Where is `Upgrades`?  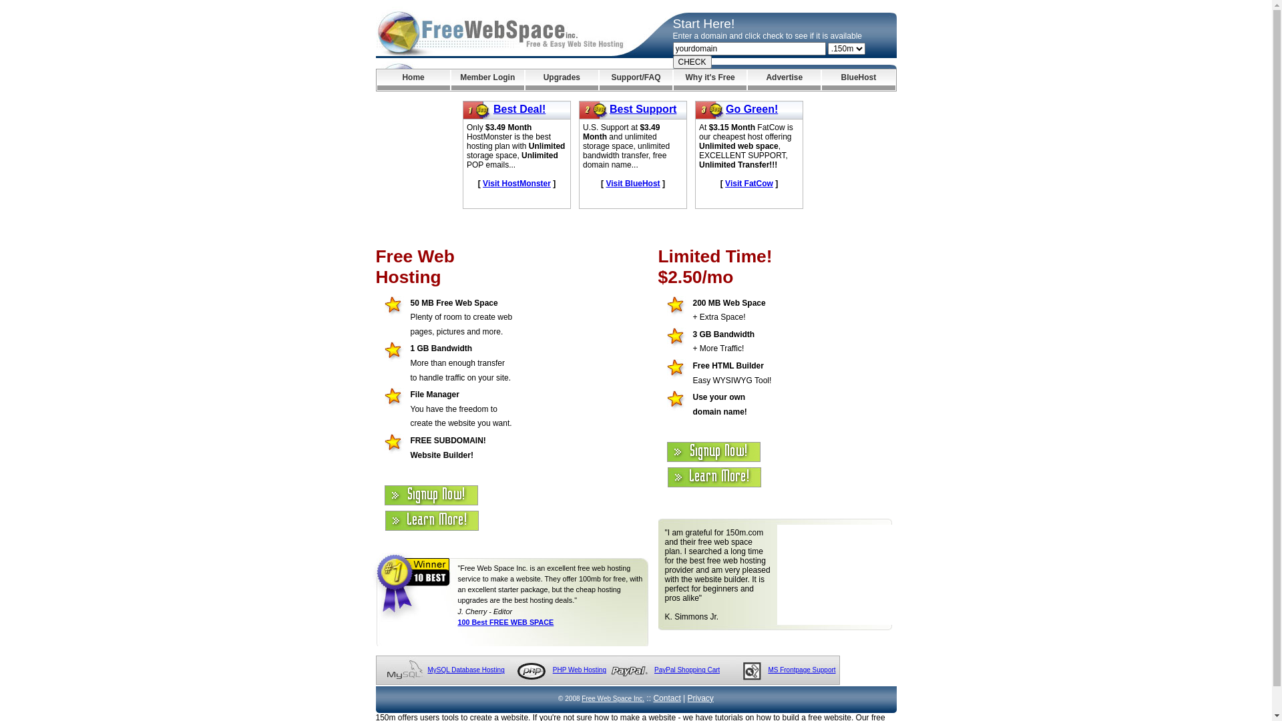
Upgrades is located at coordinates (562, 80).